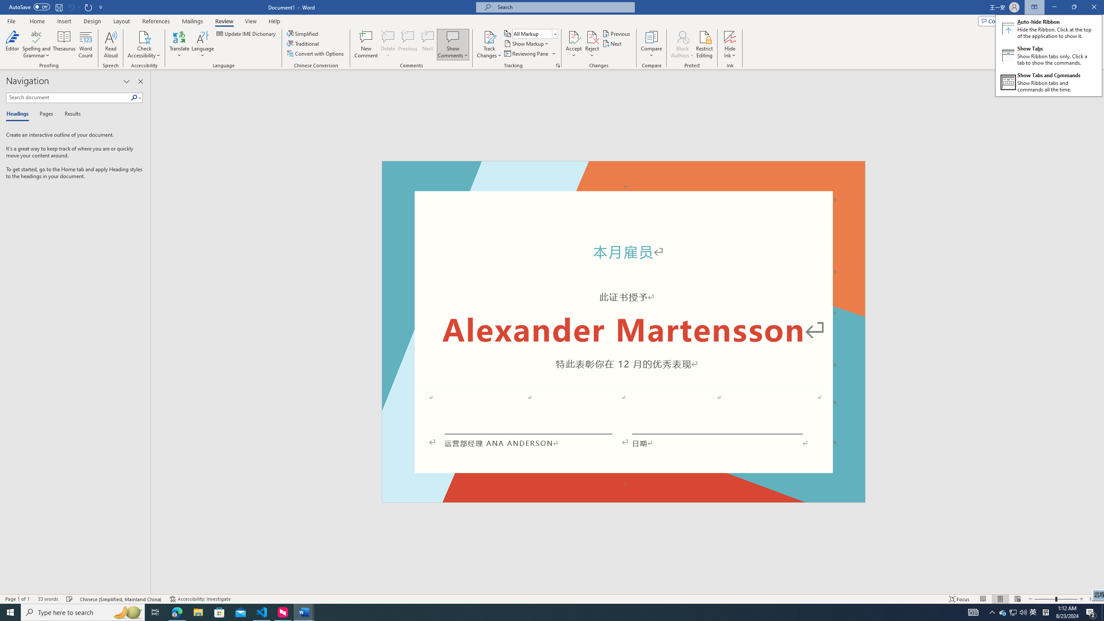  Describe the element at coordinates (1045, 612) in the screenshot. I see `Tray Input Indicator - Chinese (Simplified, China)` at that location.